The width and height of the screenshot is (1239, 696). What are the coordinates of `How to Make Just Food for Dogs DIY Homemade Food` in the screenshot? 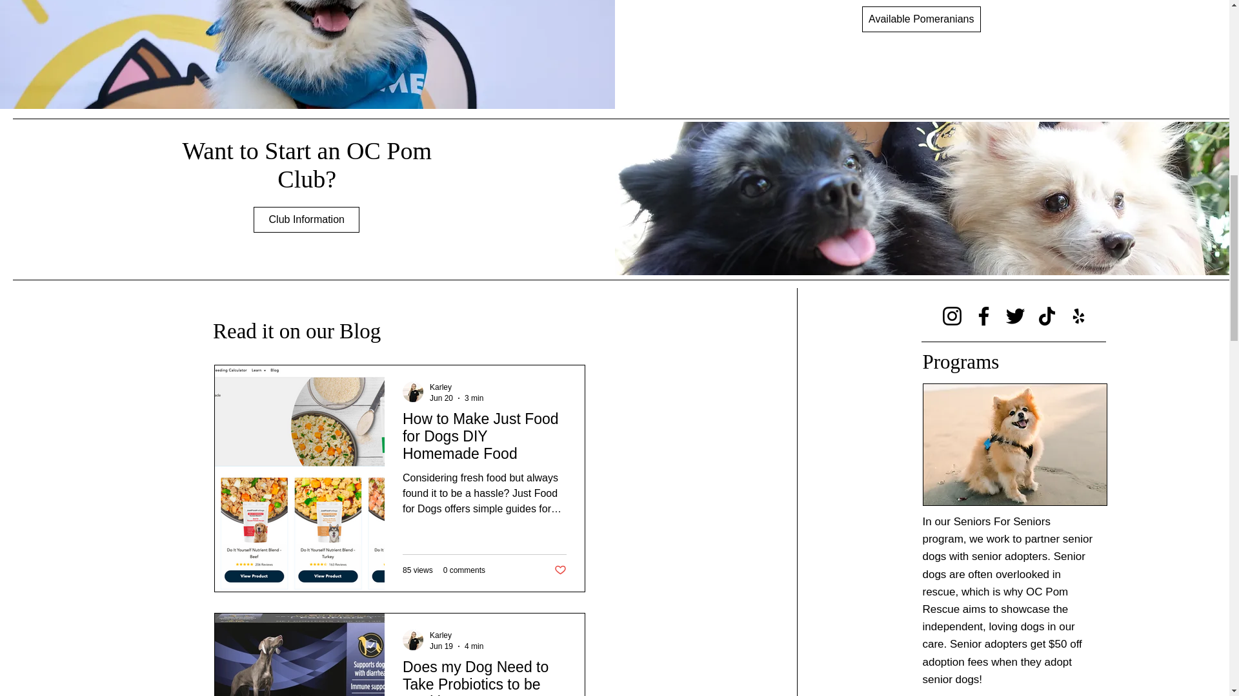 It's located at (484, 441).